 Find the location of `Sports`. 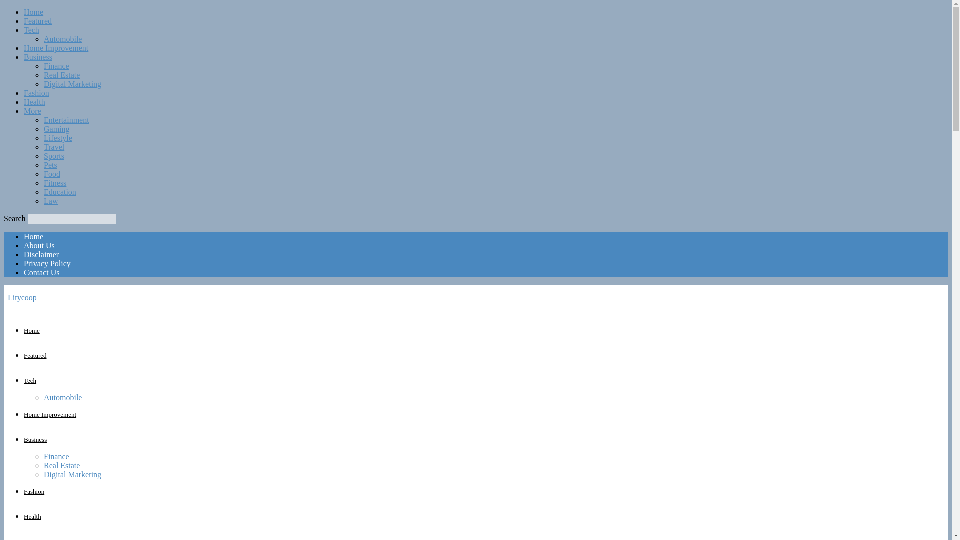

Sports is located at coordinates (54, 156).